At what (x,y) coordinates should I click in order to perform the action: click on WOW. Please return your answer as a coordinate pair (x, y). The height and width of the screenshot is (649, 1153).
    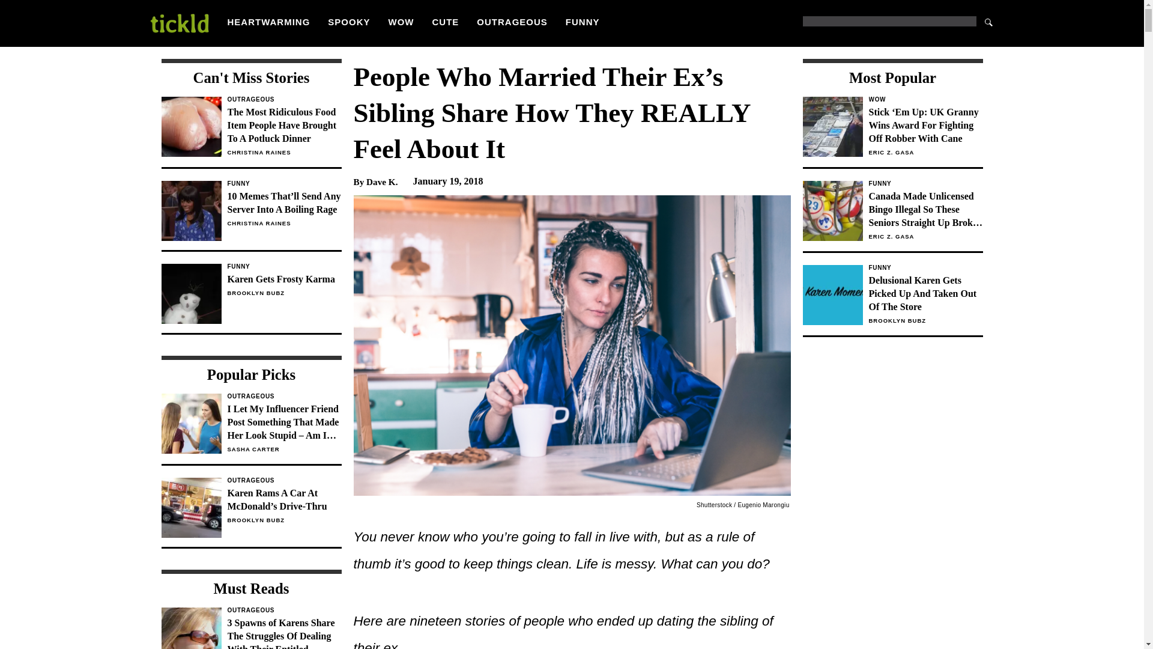
    Looking at the image, I should click on (925, 99).